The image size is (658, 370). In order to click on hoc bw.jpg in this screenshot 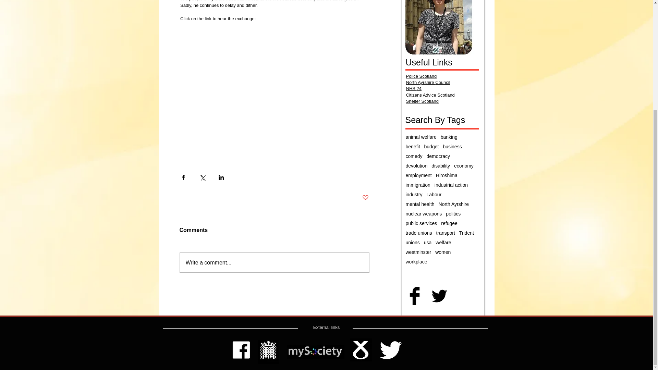, I will do `click(268, 352)`.